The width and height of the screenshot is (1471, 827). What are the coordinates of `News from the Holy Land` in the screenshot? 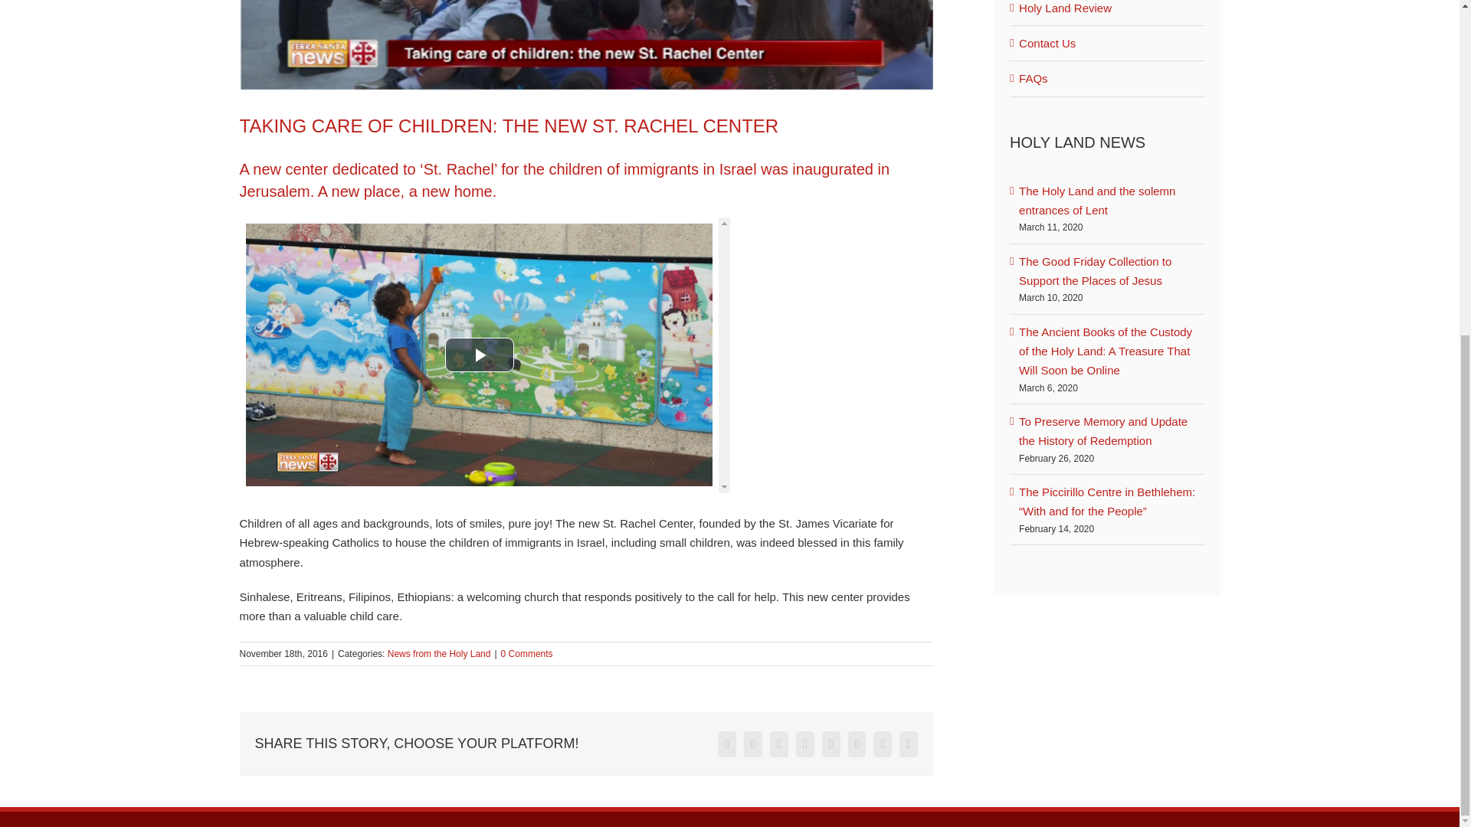 It's located at (440, 653).